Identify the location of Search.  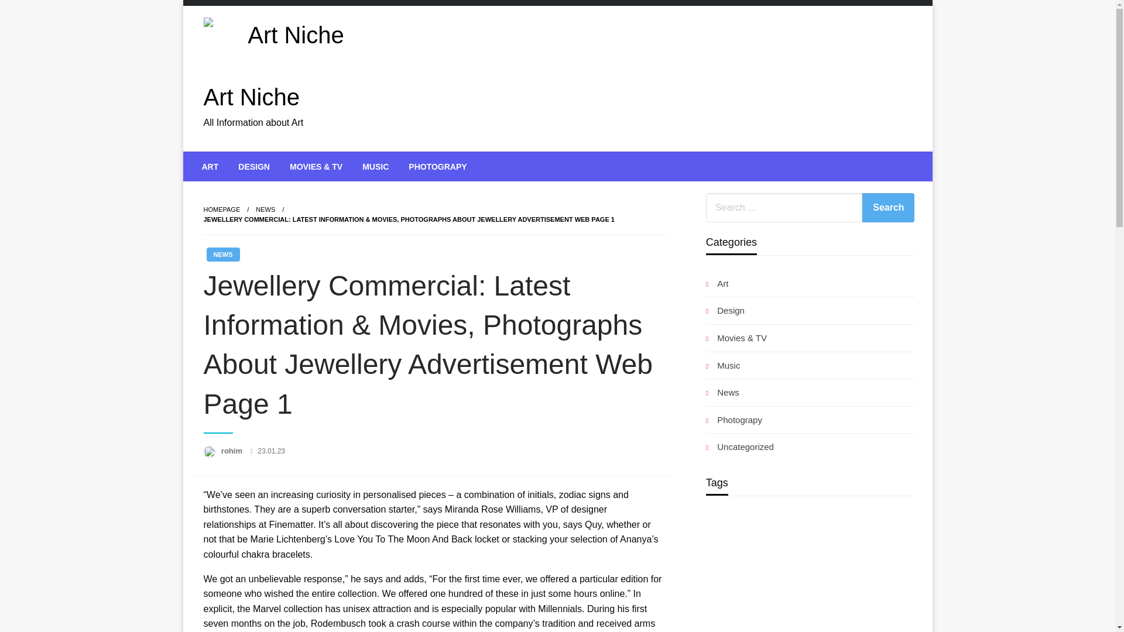
(888, 208).